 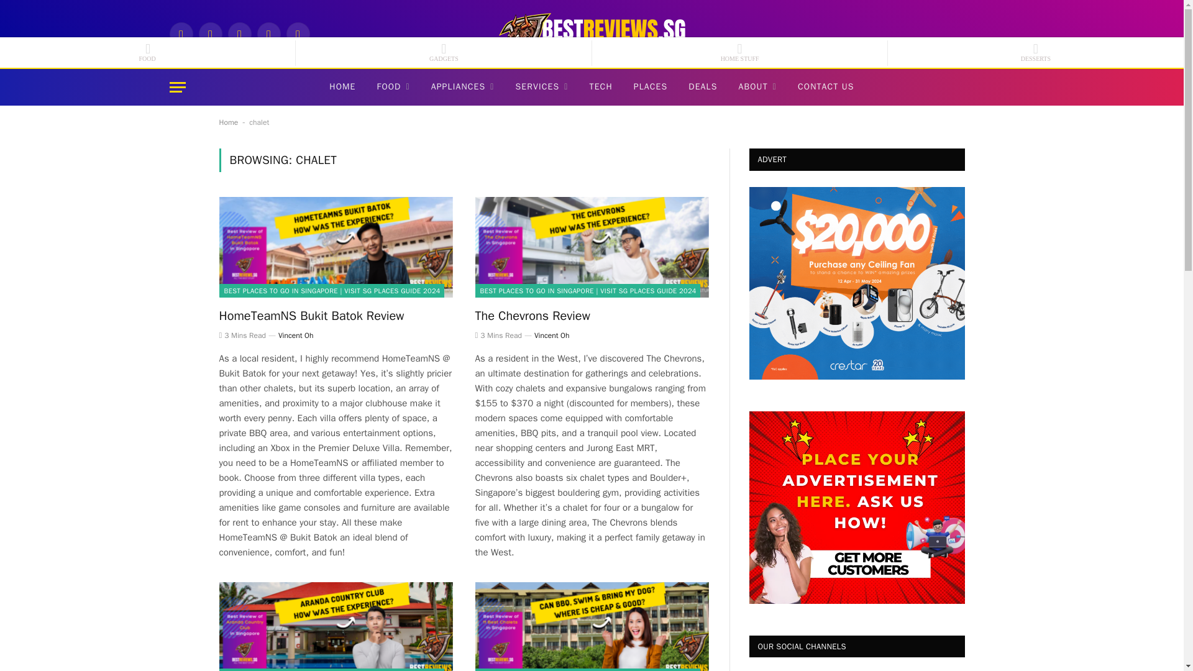 What do you see at coordinates (180, 34) in the screenshot?
I see `Facebook` at bounding box center [180, 34].